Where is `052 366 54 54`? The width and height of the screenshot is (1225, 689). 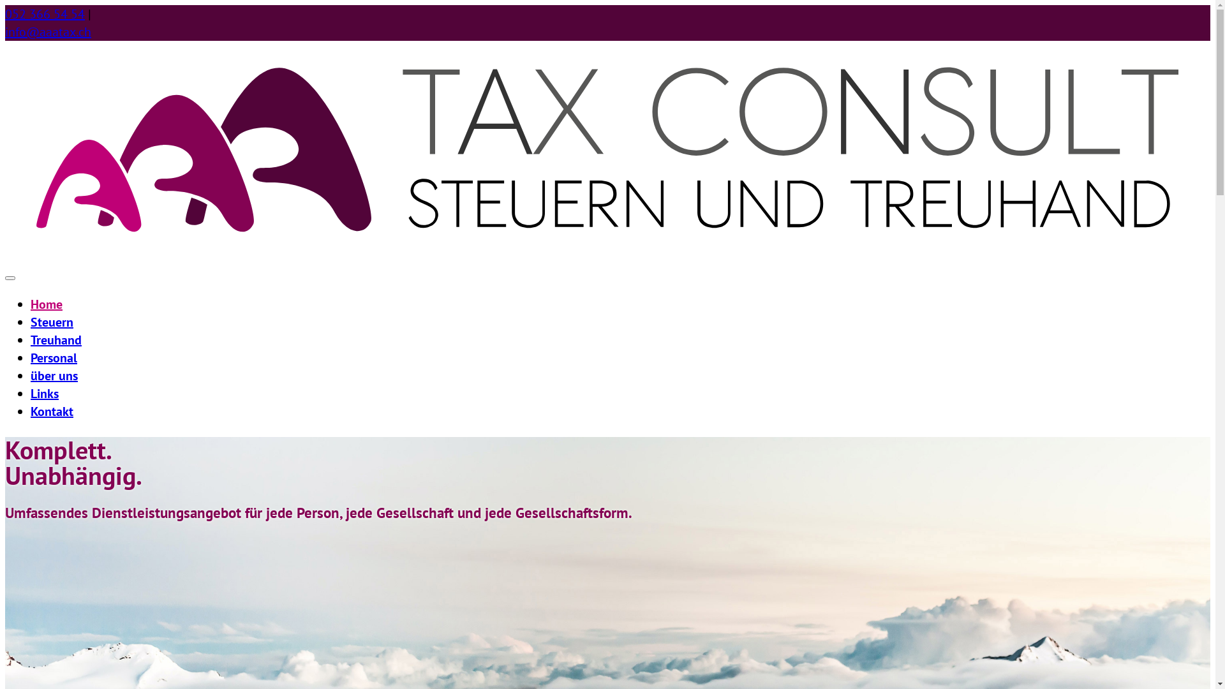
052 366 54 54 is located at coordinates (45, 14).